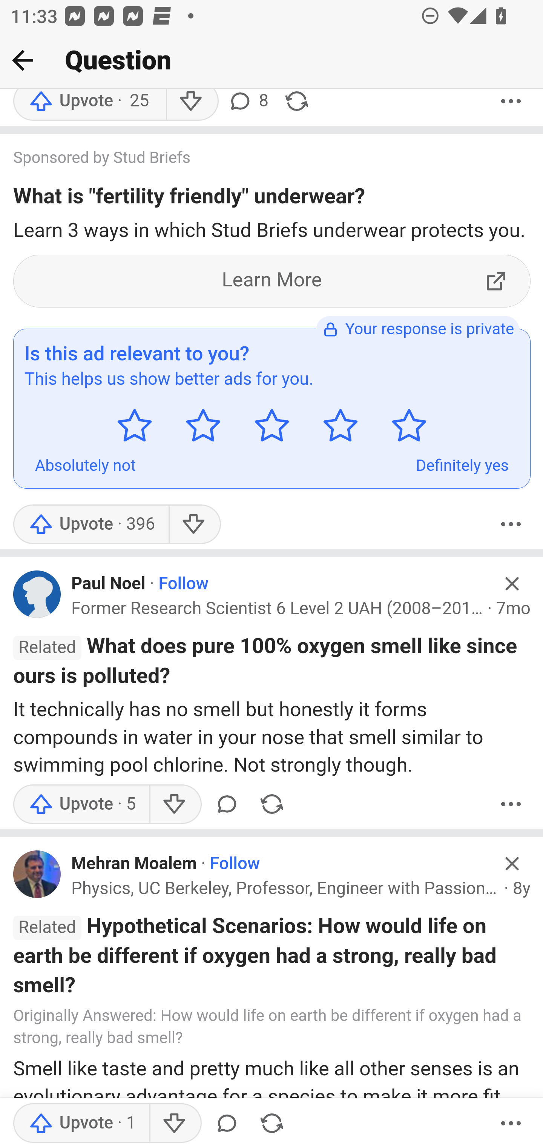 This screenshot has width=543, height=1147. I want to click on Downvote, so click(174, 1123).